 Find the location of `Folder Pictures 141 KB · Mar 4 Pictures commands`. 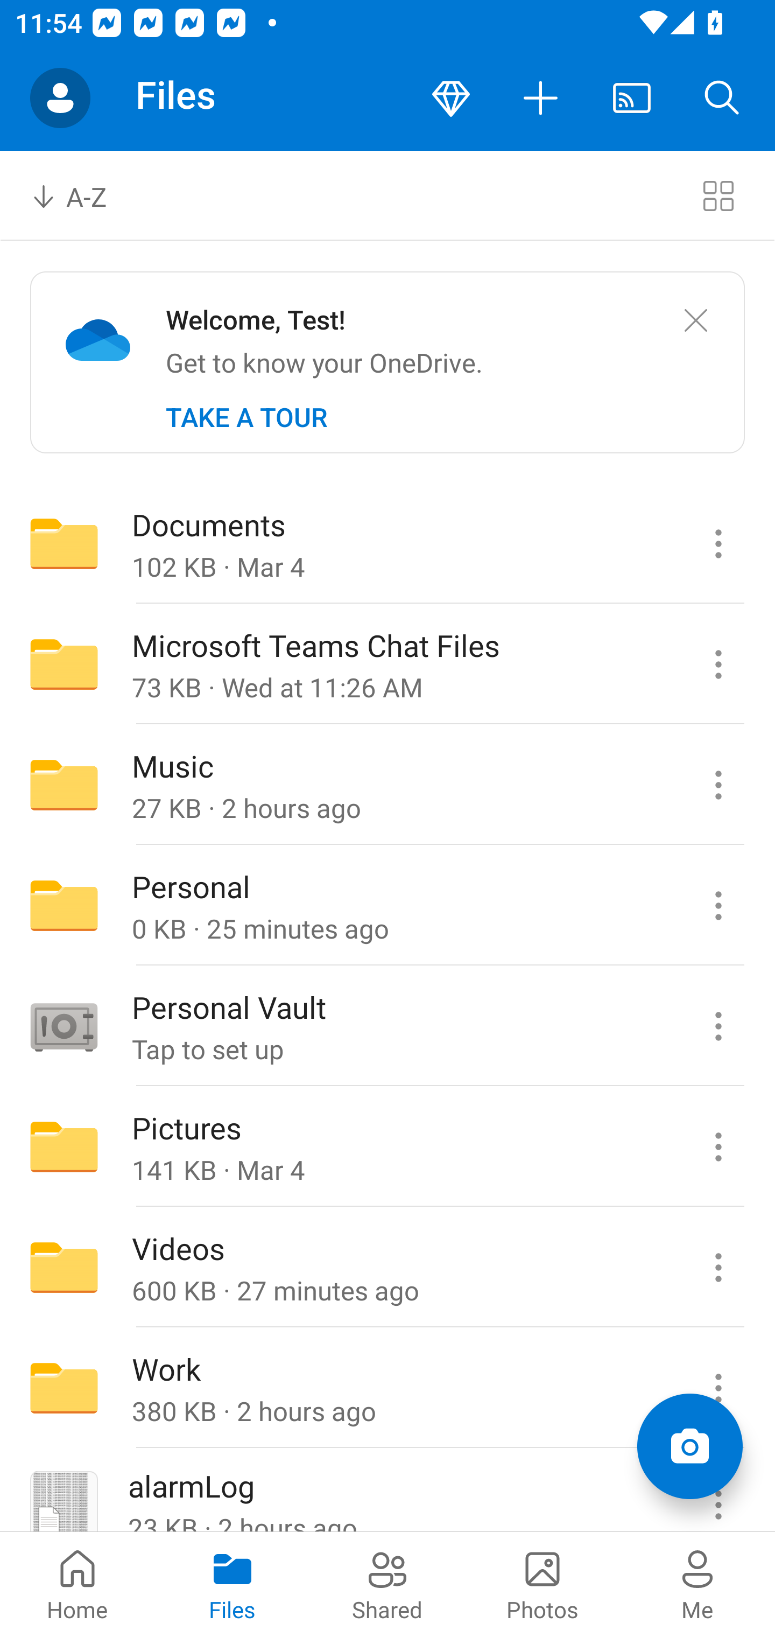

Folder Pictures 141 KB · Mar 4 Pictures commands is located at coordinates (387, 1147).